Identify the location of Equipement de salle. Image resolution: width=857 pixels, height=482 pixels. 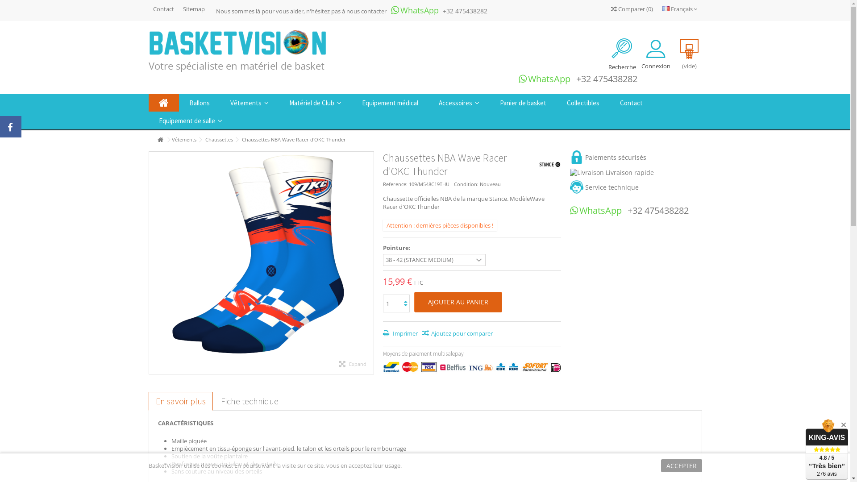
(190, 120).